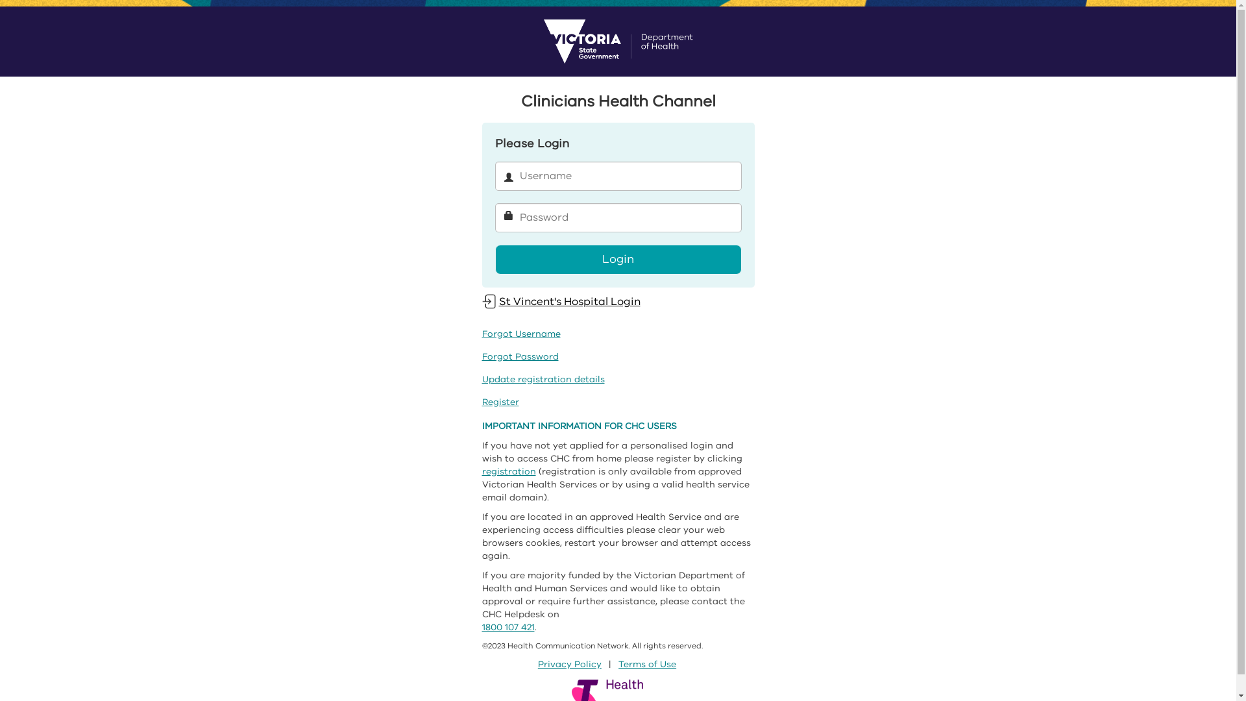 The width and height of the screenshot is (1246, 701). I want to click on 1800 107 421, so click(507, 627).